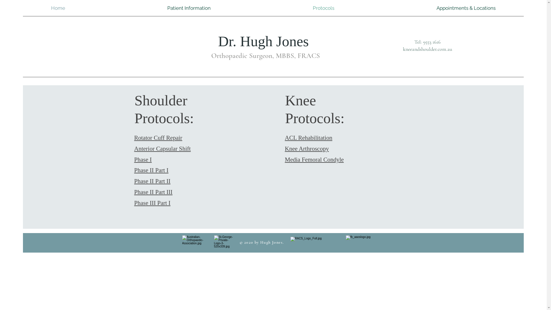 The height and width of the screenshot is (310, 551). What do you see at coordinates (158, 138) in the screenshot?
I see `Rotator Cuff Repair` at bounding box center [158, 138].